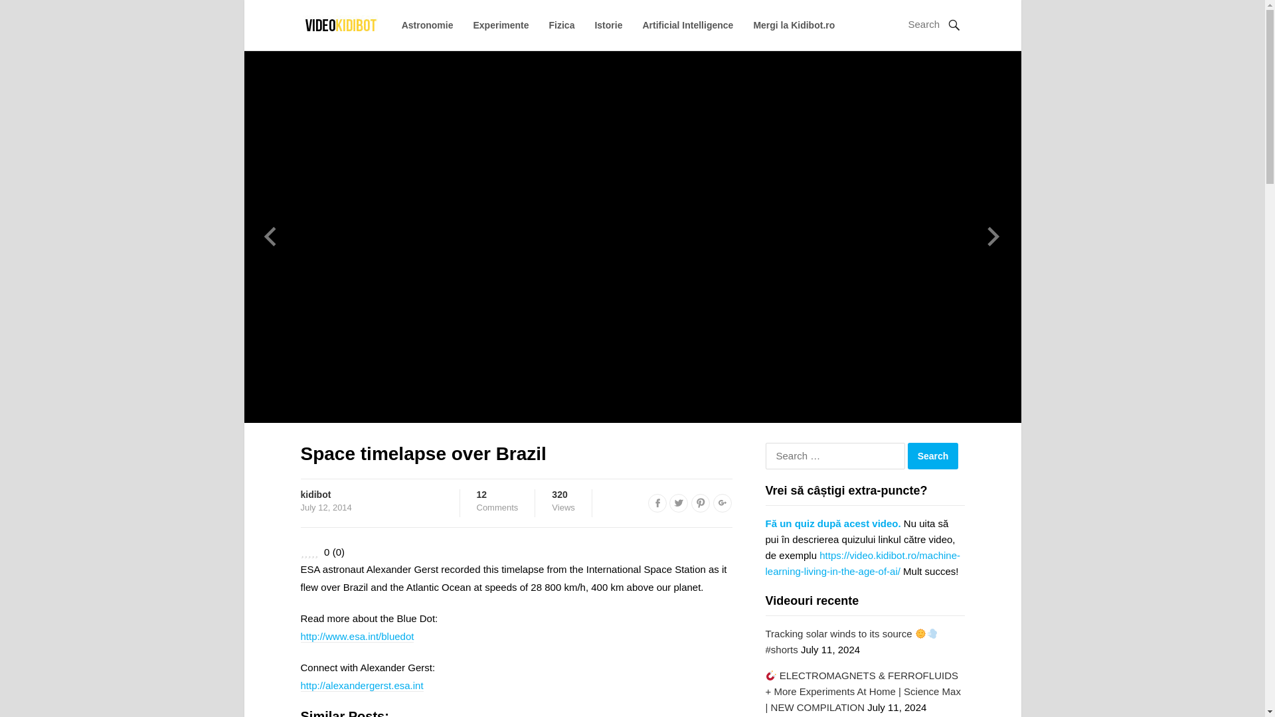  Describe the element at coordinates (794, 25) in the screenshot. I see `Mergi la Kidibot.ro` at that location.